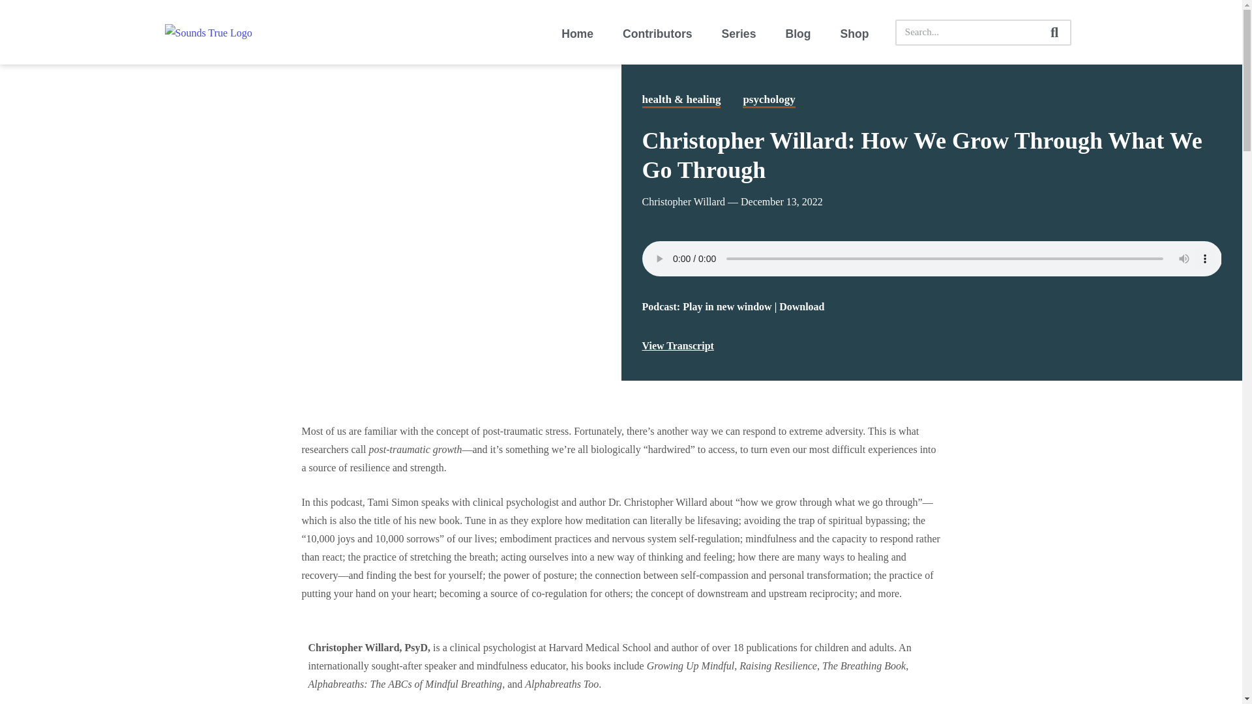 Image resolution: width=1252 pixels, height=704 pixels. What do you see at coordinates (683, 201) in the screenshot?
I see `Christopher Willard` at bounding box center [683, 201].